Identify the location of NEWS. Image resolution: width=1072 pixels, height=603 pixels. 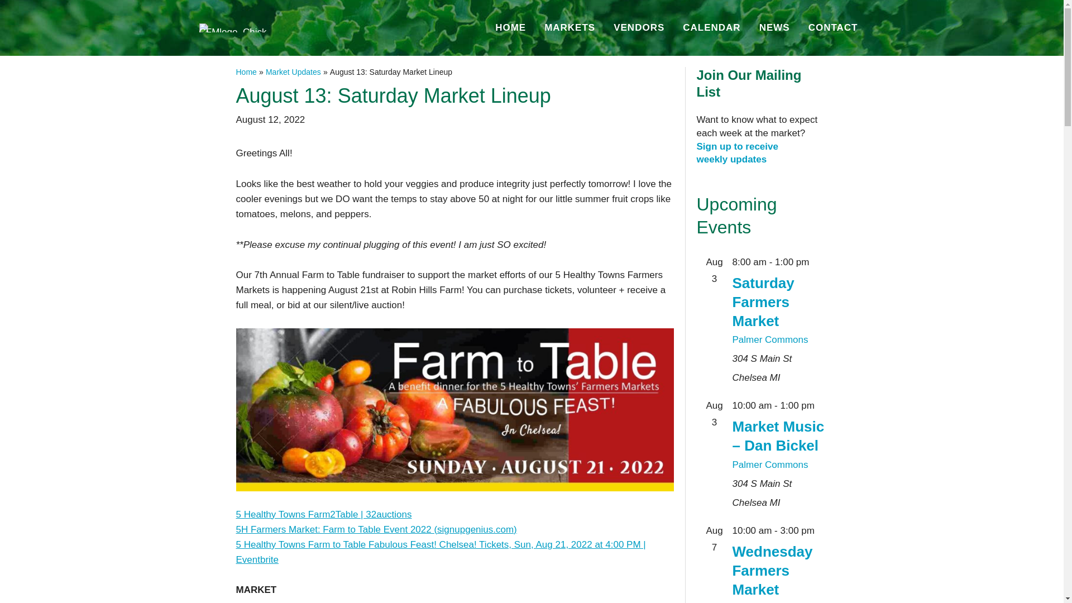
(770, 339).